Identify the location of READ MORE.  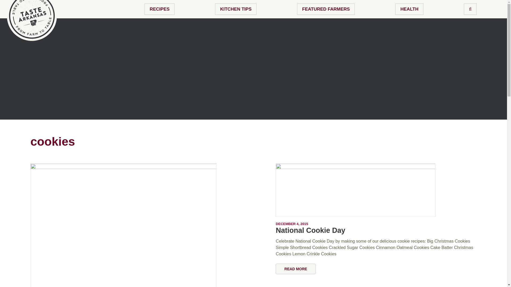
(296, 269).